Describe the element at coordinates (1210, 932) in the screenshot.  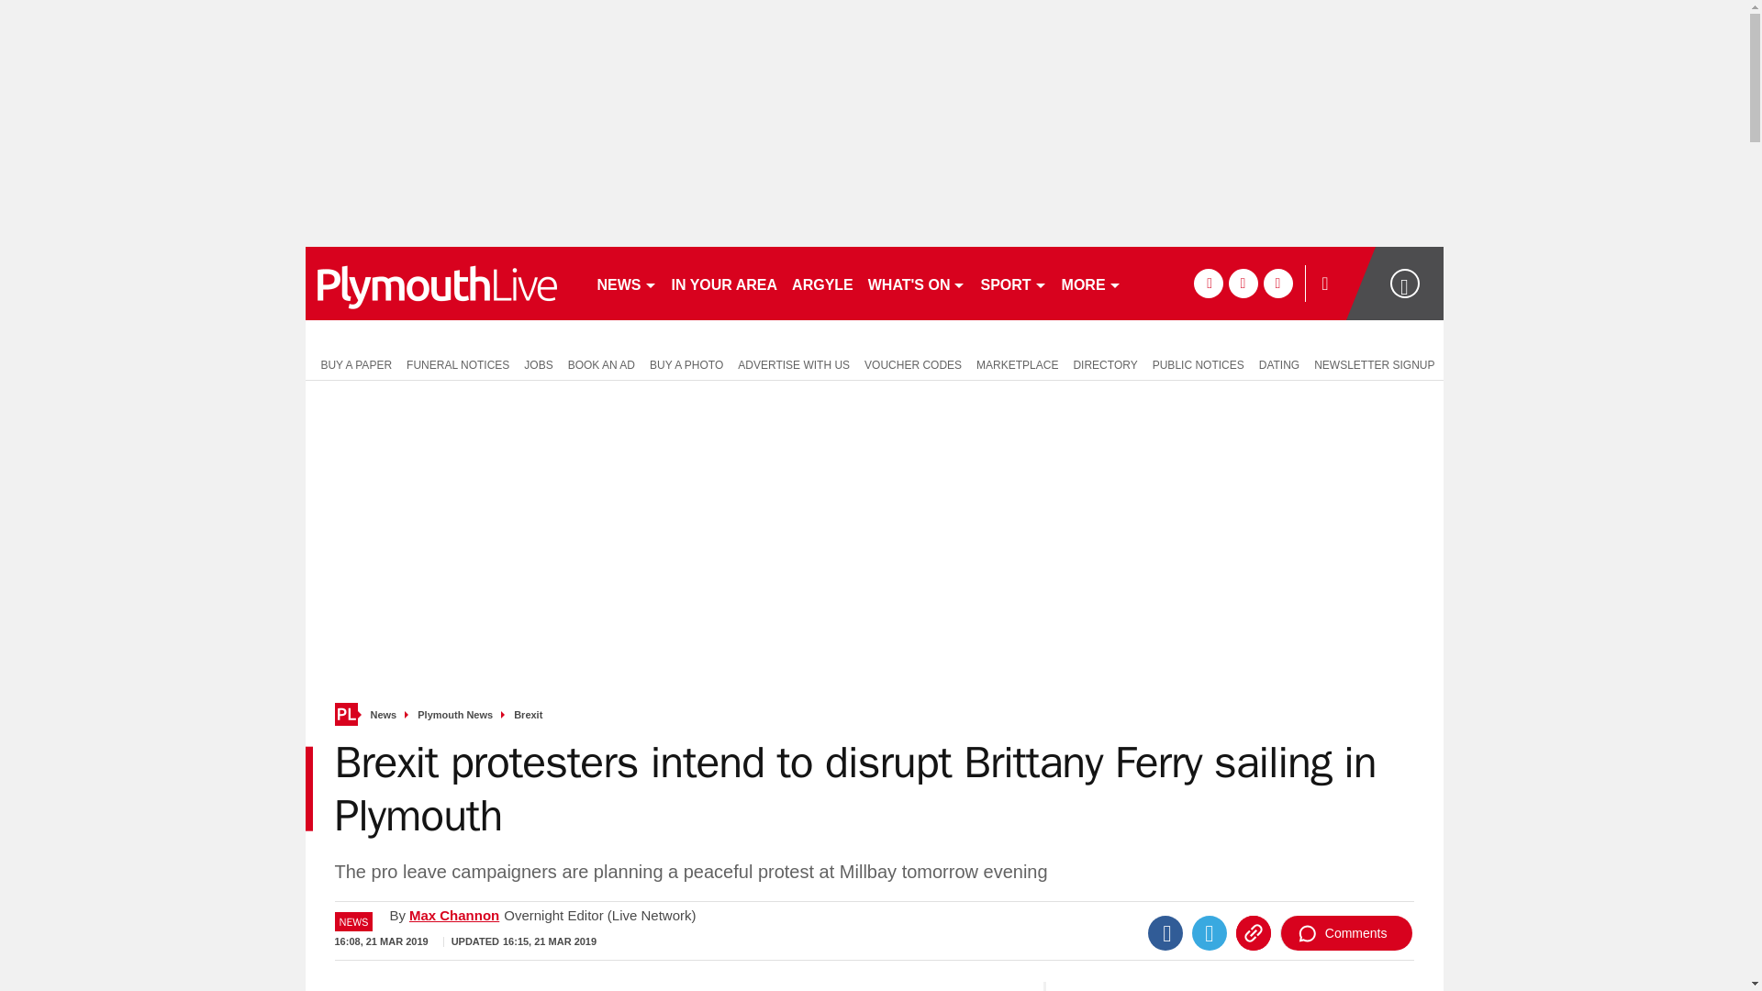
I see `Twitter` at that location.